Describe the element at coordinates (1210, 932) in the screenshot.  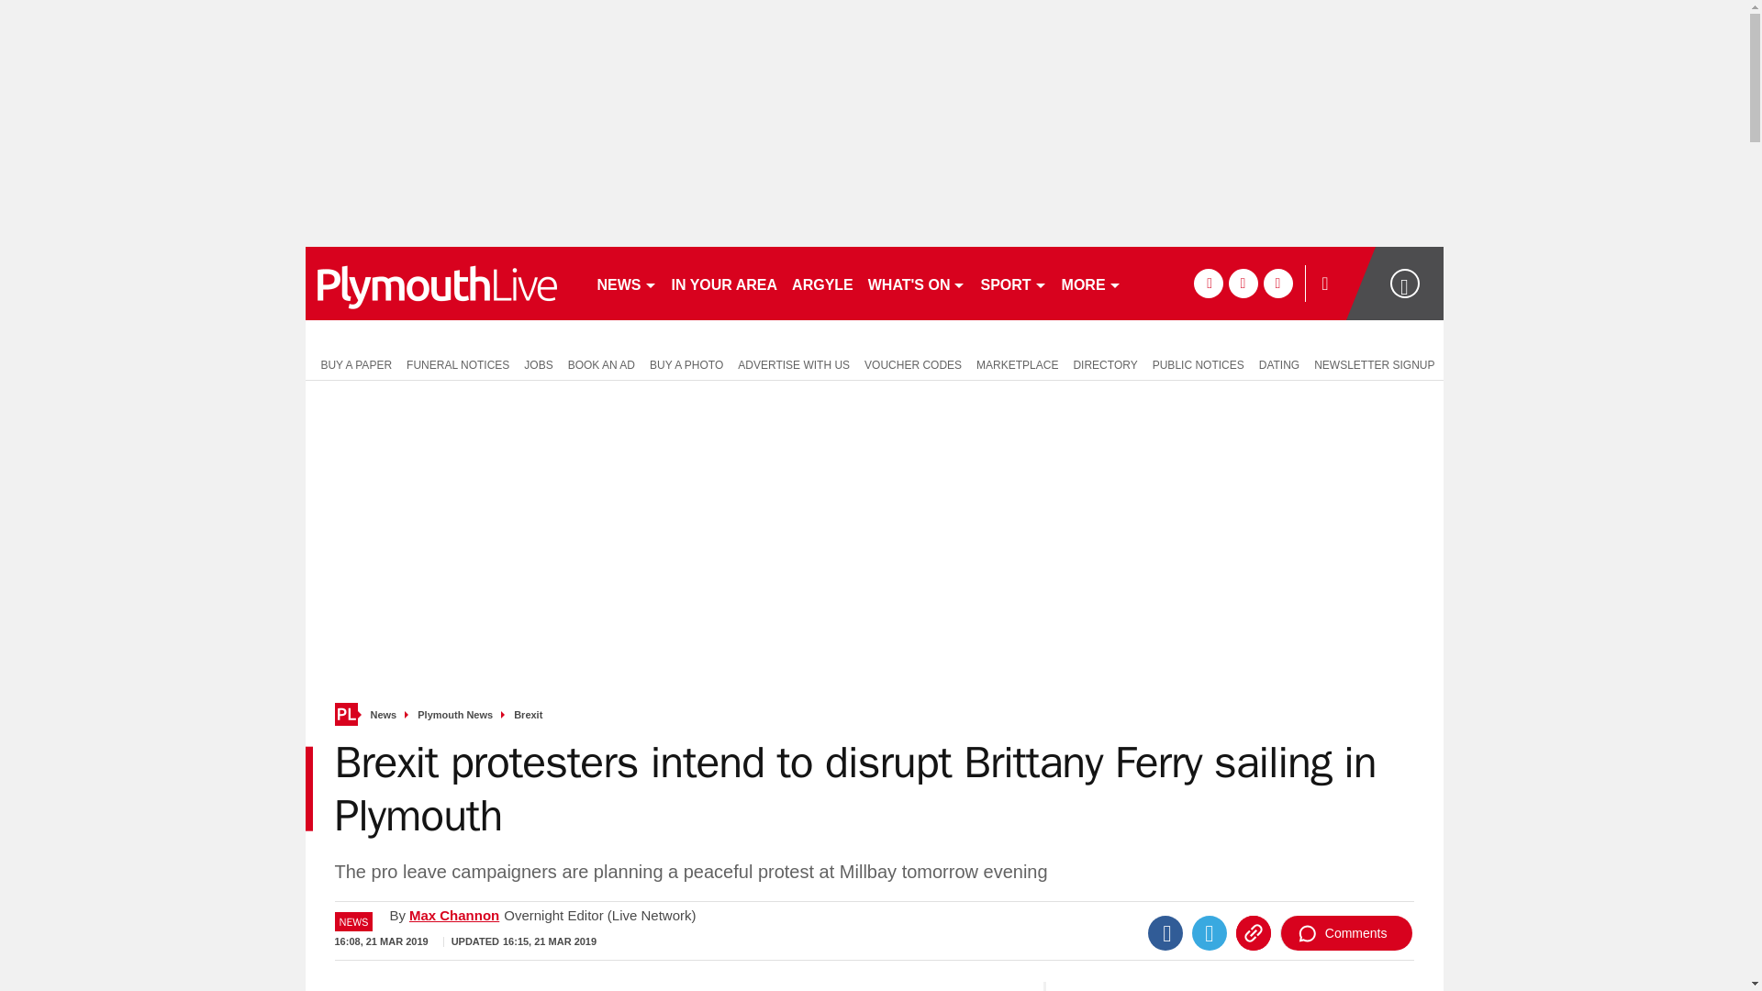
I see `Twitter` at that location.